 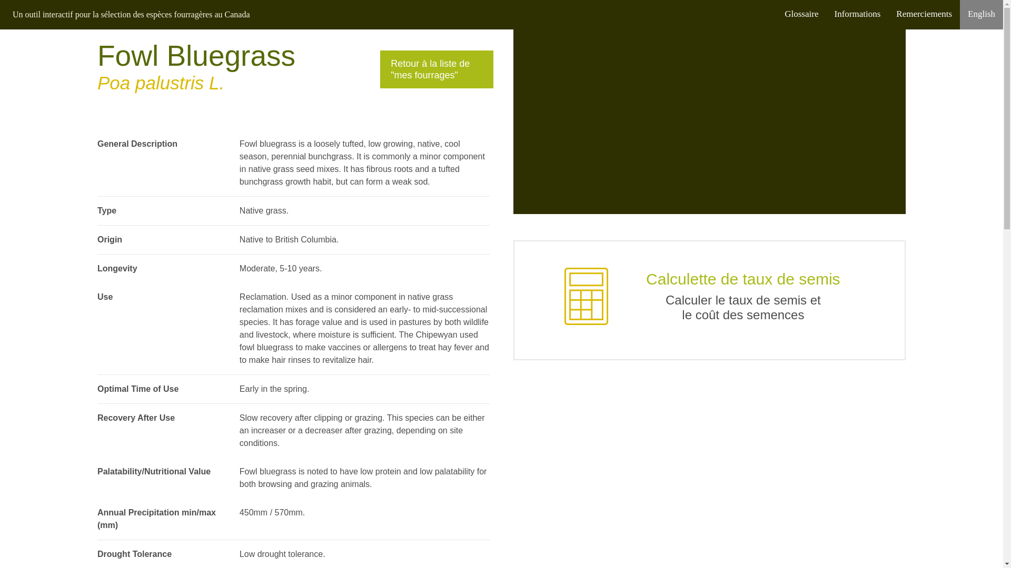 What do you see at coordinates (801, 15) in the screenshot?
I see `Glossaire` at bounding box center [801, 15].